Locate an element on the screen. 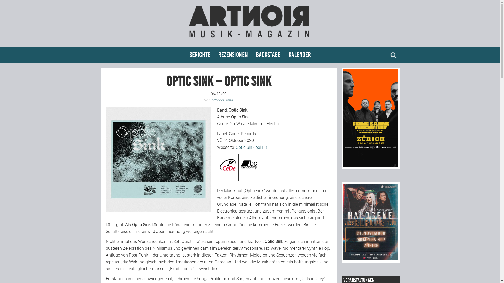 Image resolution: width=504 pixels, height=283 pixels. Suchen nach: is located at coordinates (393, 57).